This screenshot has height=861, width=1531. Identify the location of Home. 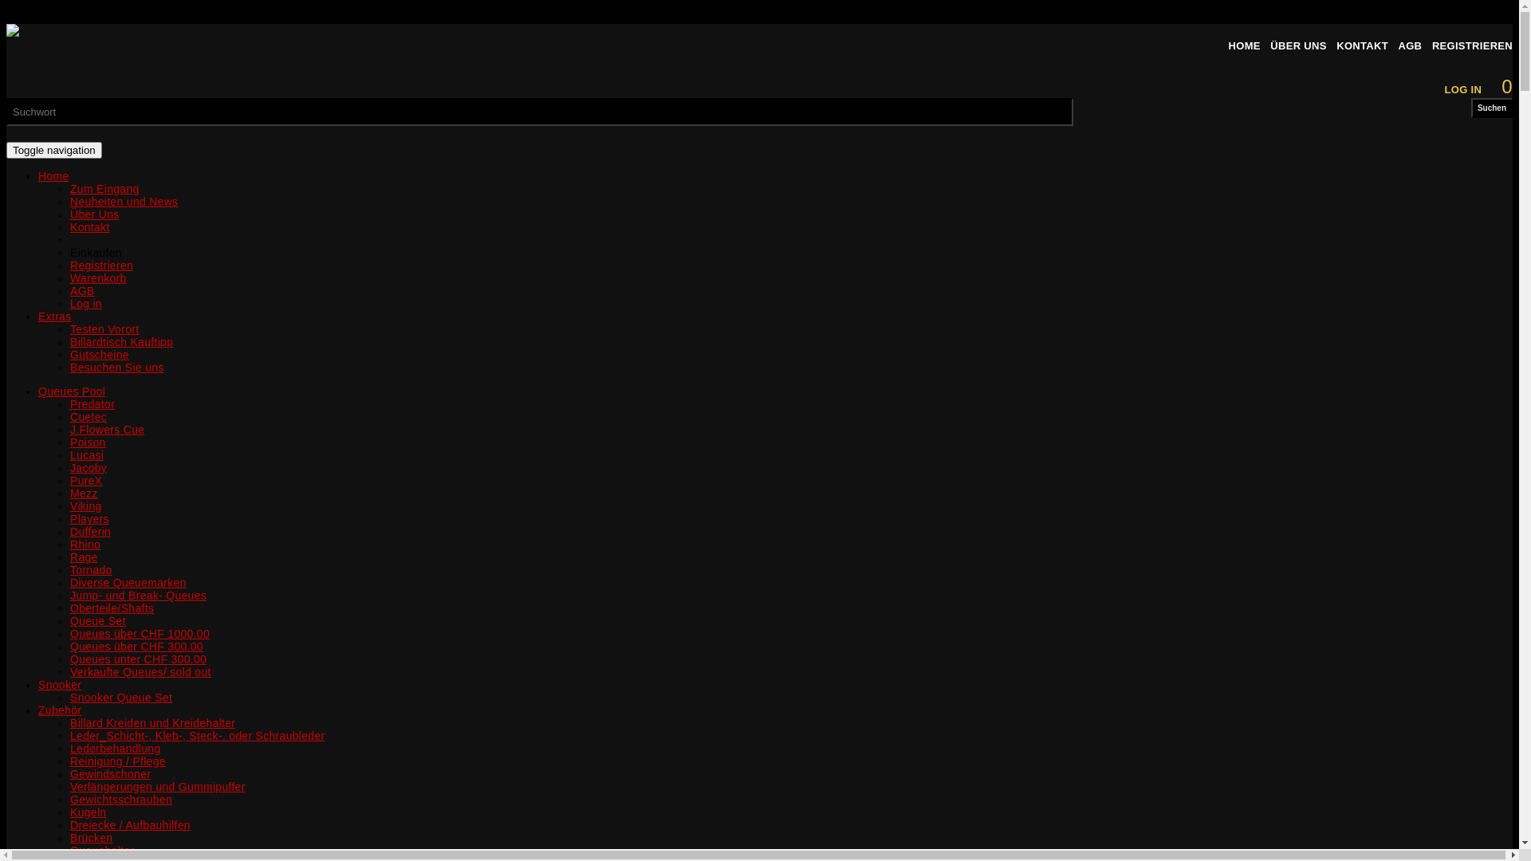
(54, 176).